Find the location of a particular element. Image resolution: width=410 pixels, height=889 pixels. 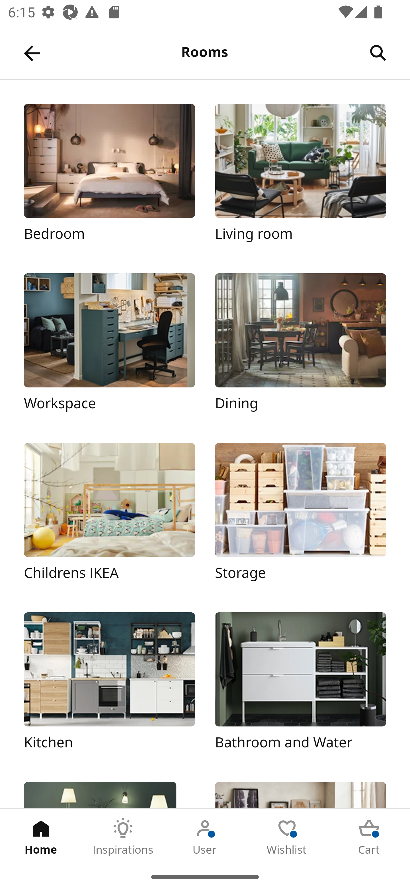

Inspirations
Tab 2 of 5 is located at coordinates (123, 837).